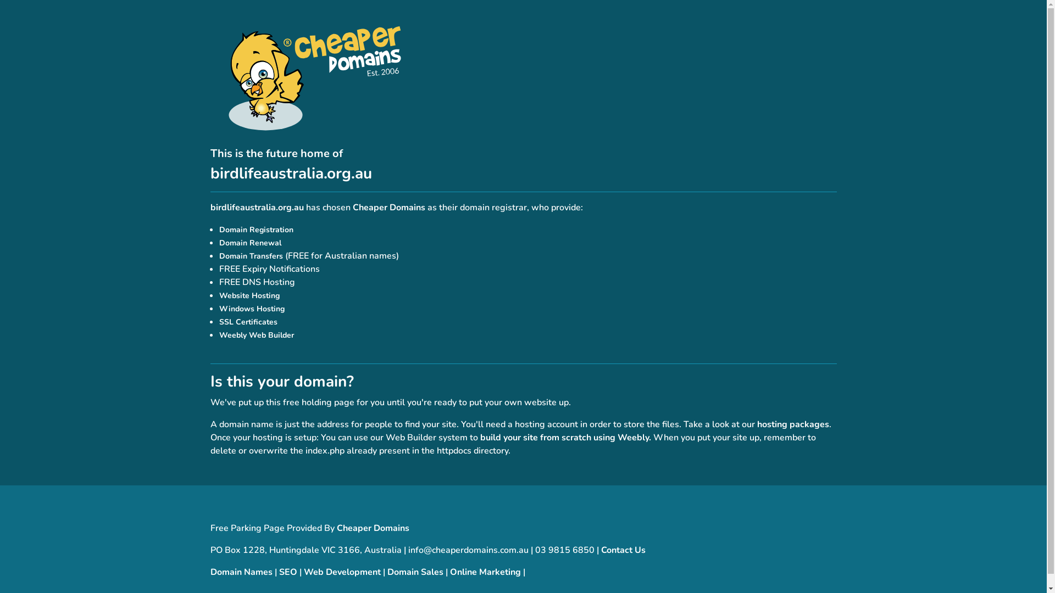  What do you see at coordinates (251, 256) in the screenshot?
I see `Domain Transfers` at bounding box center [251, 256].